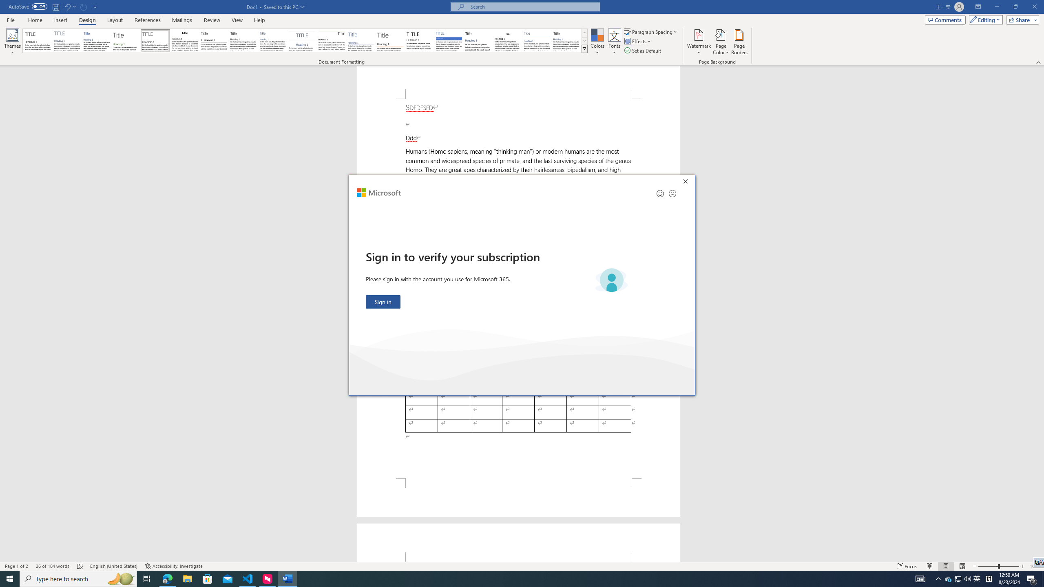 The width and height of the screenshot is (1044, 587). What do you see at coordinates (305, 41) in the screenshot?
I see `AutomationID: QuickStylesSets` at bounding box center [305, 41].